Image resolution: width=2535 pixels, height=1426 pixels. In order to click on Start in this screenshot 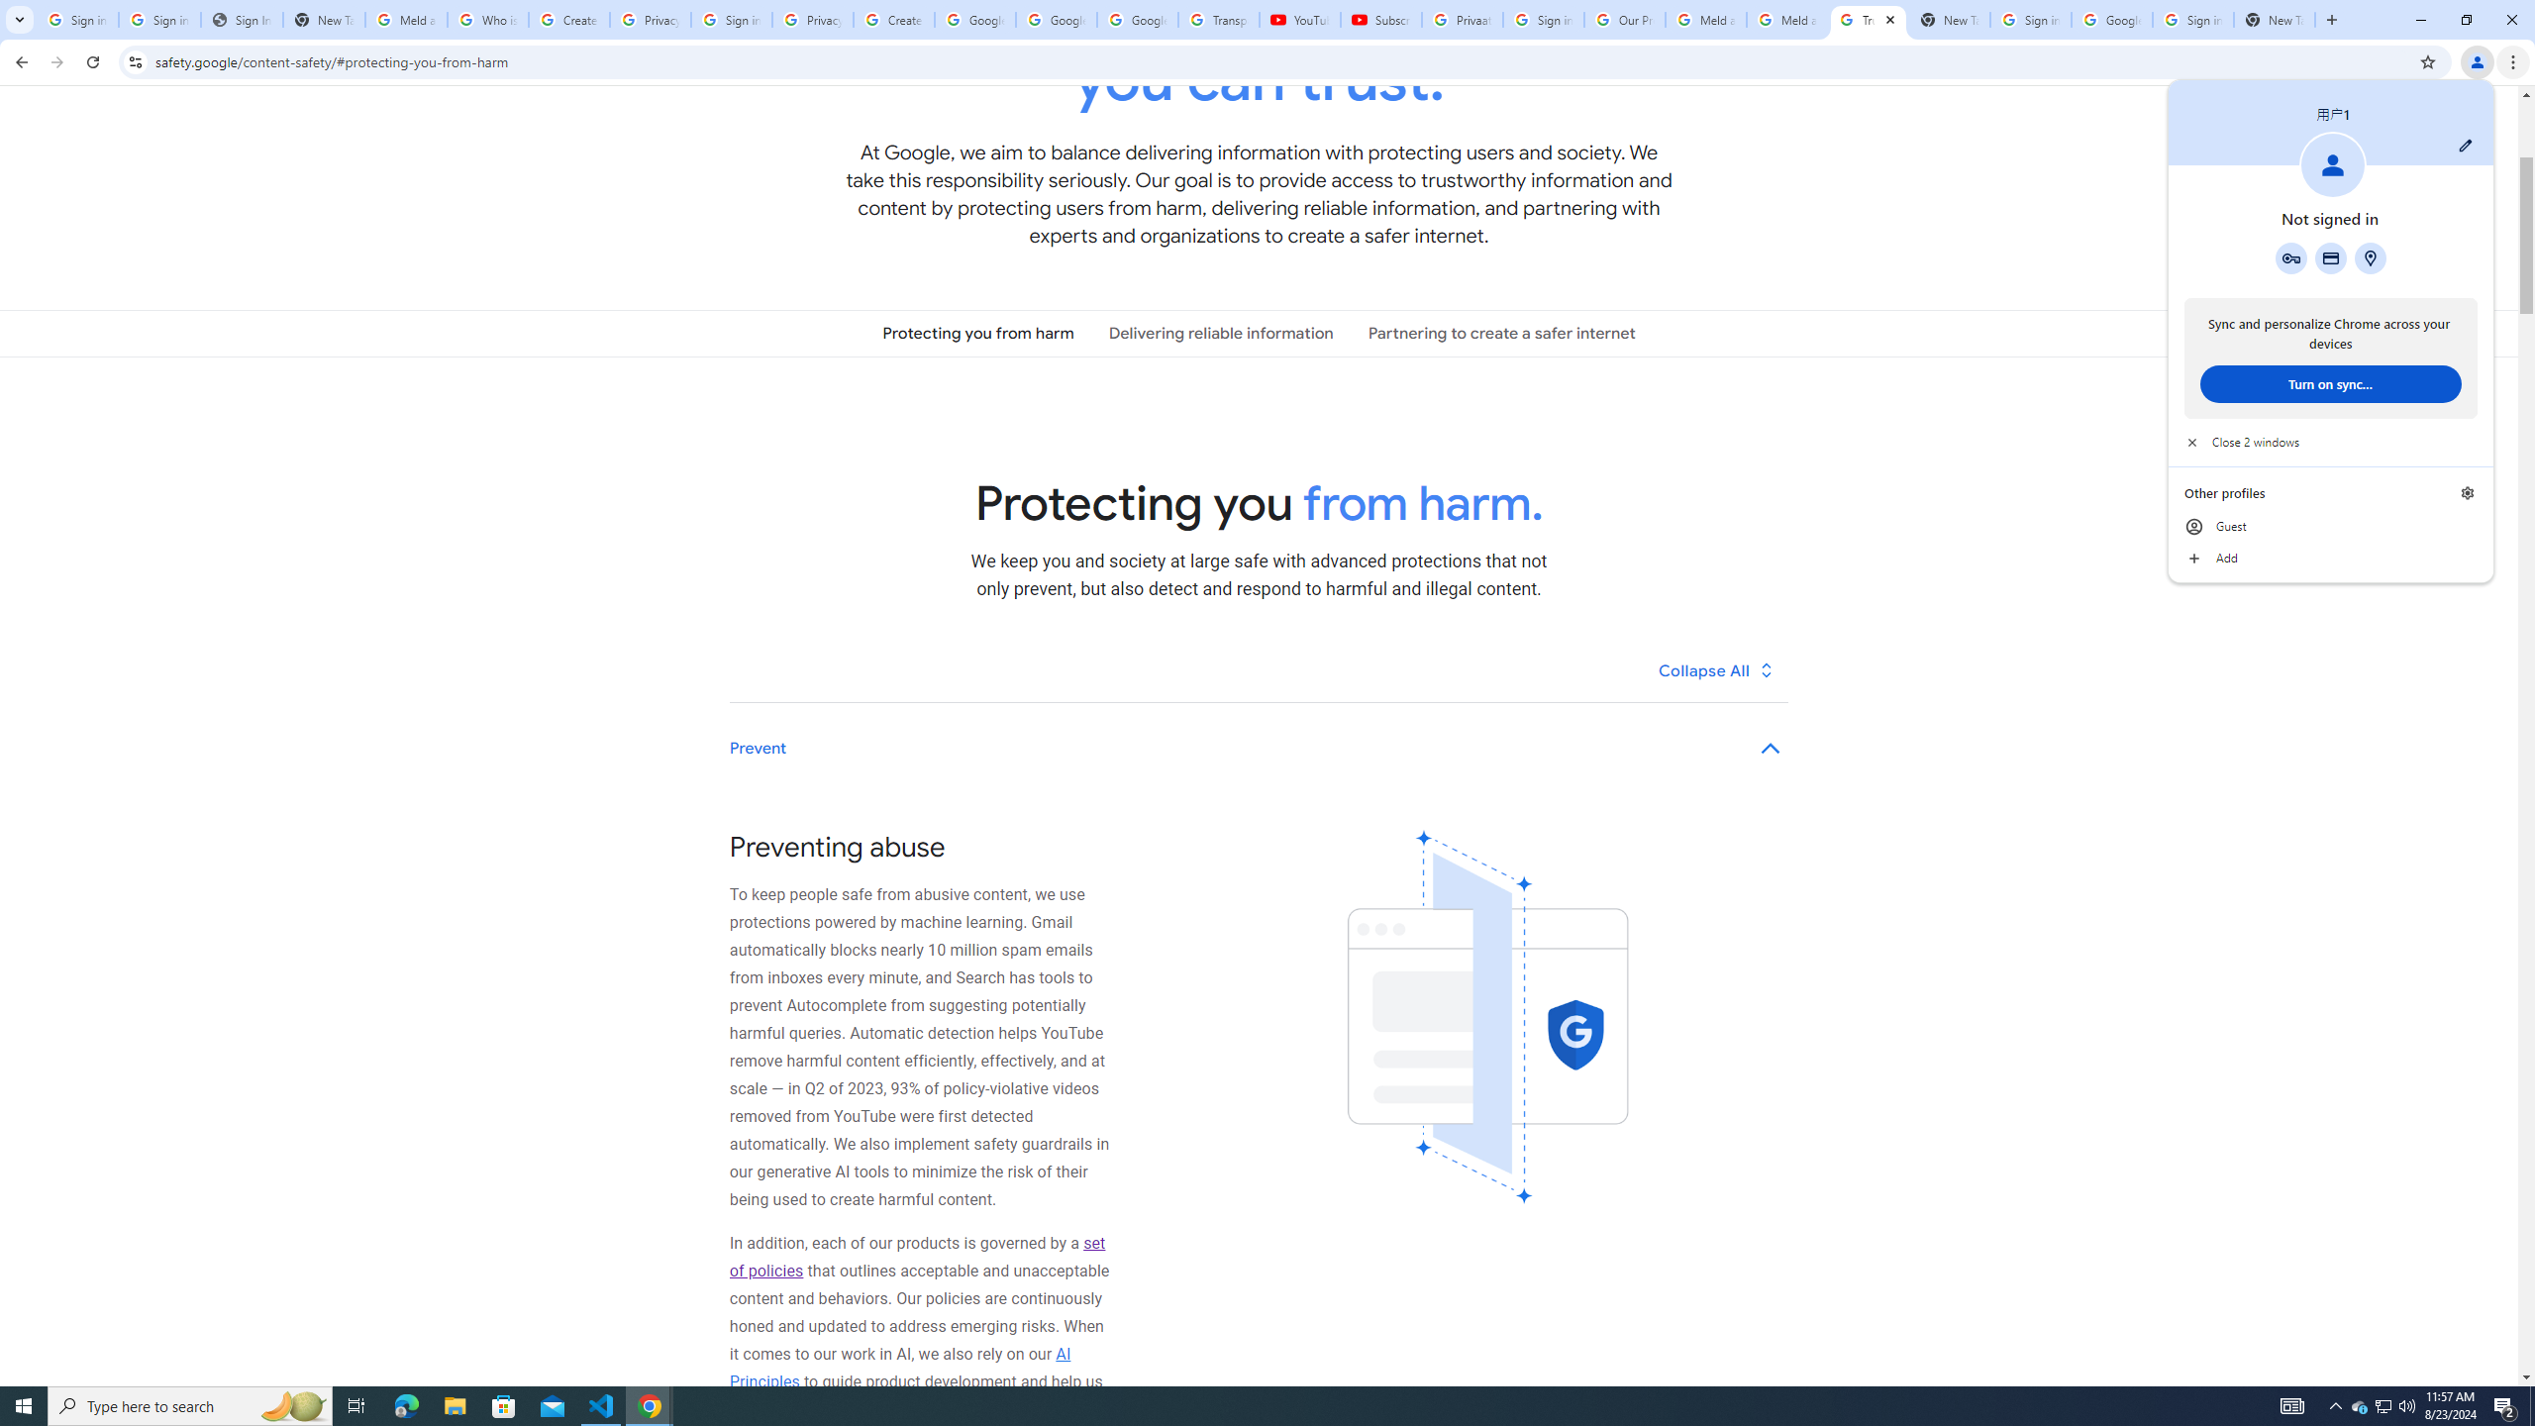, I will do `click(24, 1406)`.